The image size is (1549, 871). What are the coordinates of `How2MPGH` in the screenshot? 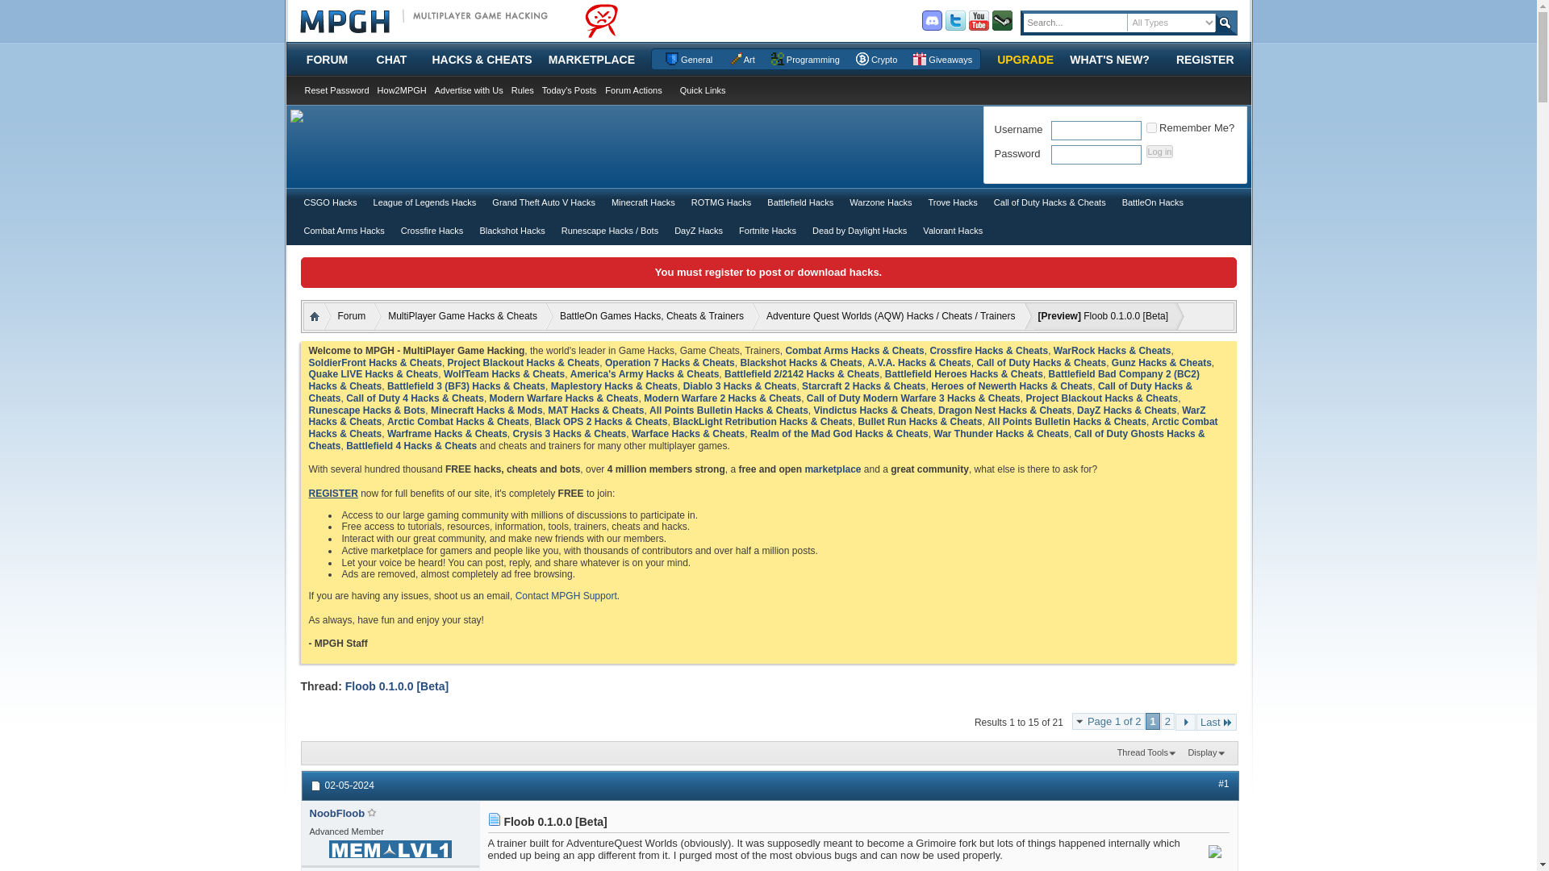 It's located at (402, 90).